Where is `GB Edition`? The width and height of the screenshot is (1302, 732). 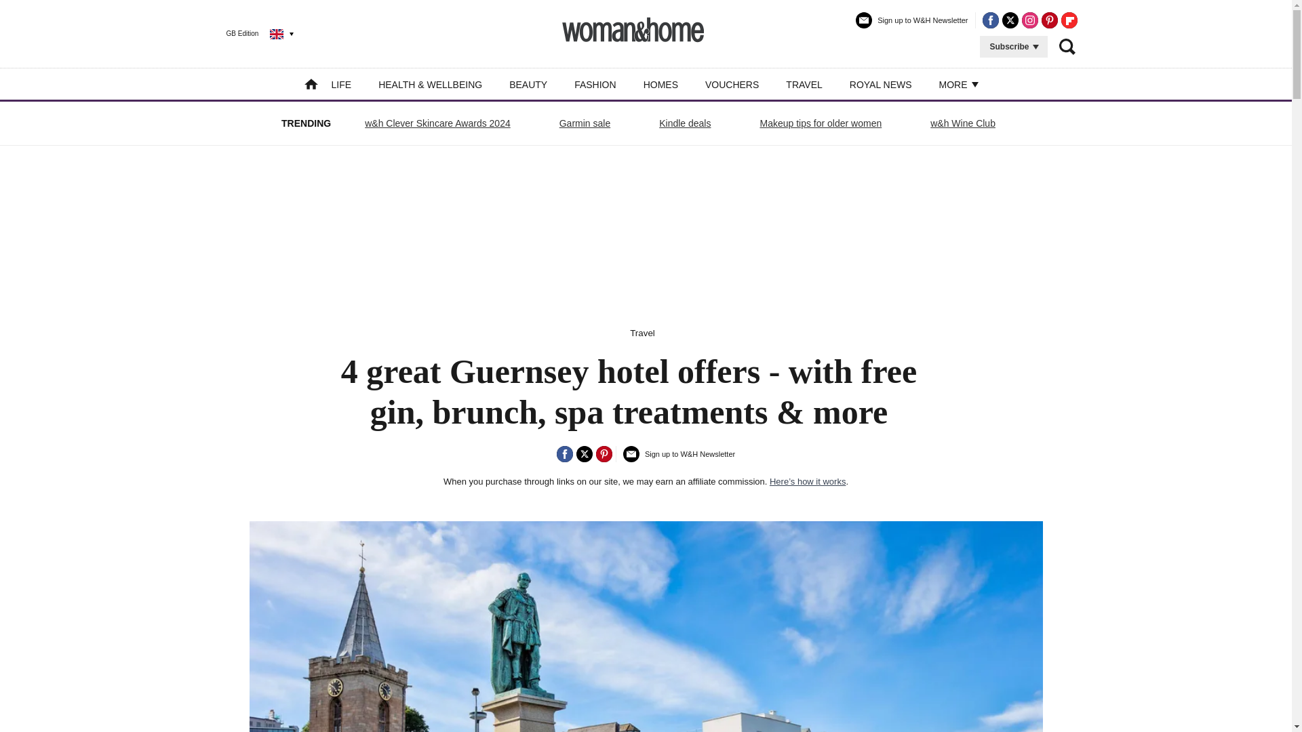 GB Edition is located at coordinates (250, 33).